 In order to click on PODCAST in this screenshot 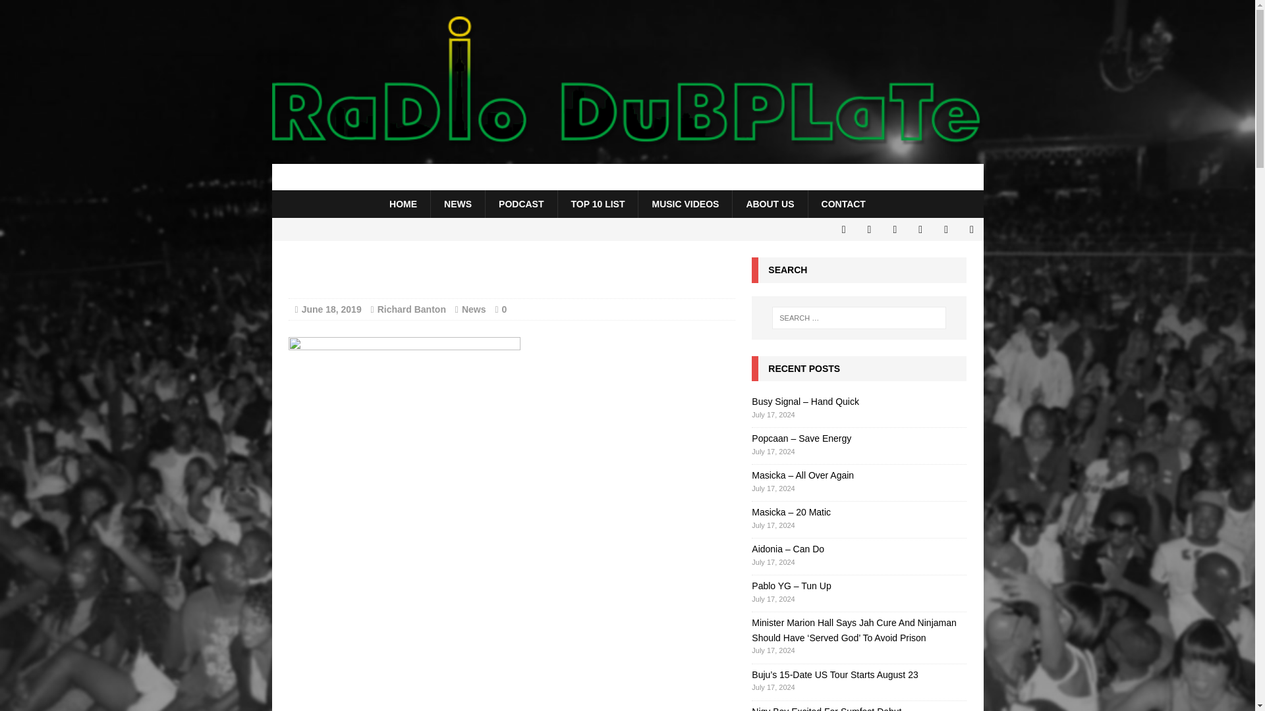, I will do `click(520, 204)`.